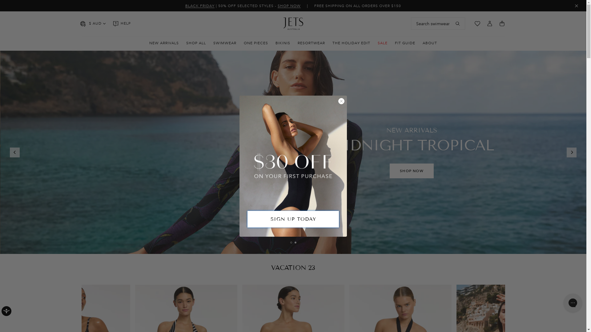  Describe the element at coordinates (293, 219) in the screenshot. I see `SIGN UP TODAY` at that location.